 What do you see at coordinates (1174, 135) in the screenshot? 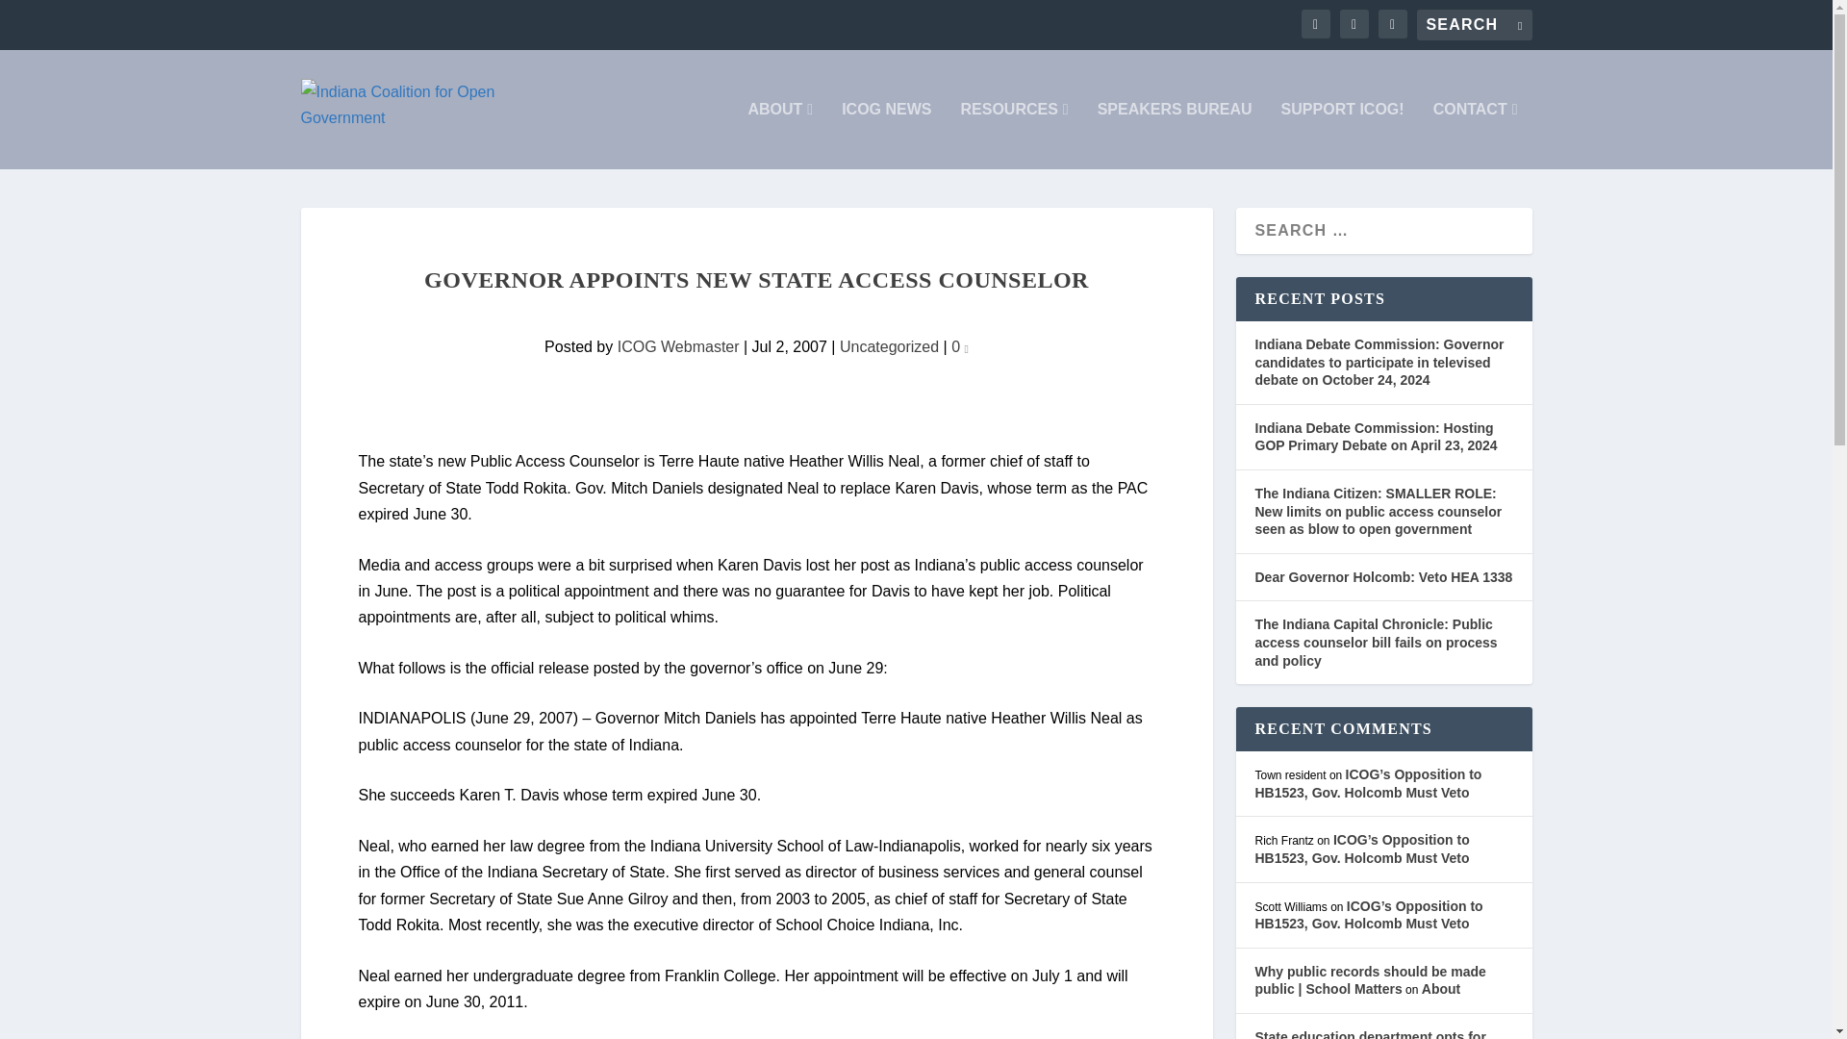
I see `SPEAKERS BUREAU` at bounding box center [1174, 135].